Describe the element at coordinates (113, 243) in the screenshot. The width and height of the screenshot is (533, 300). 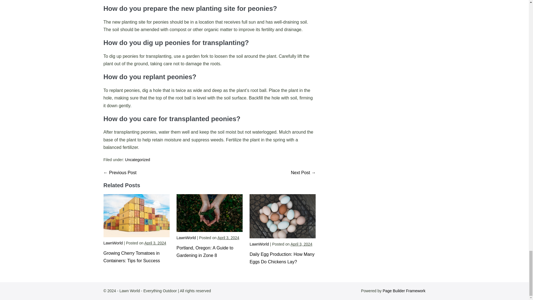
I see `View all posts by LawnWorld` at that location.